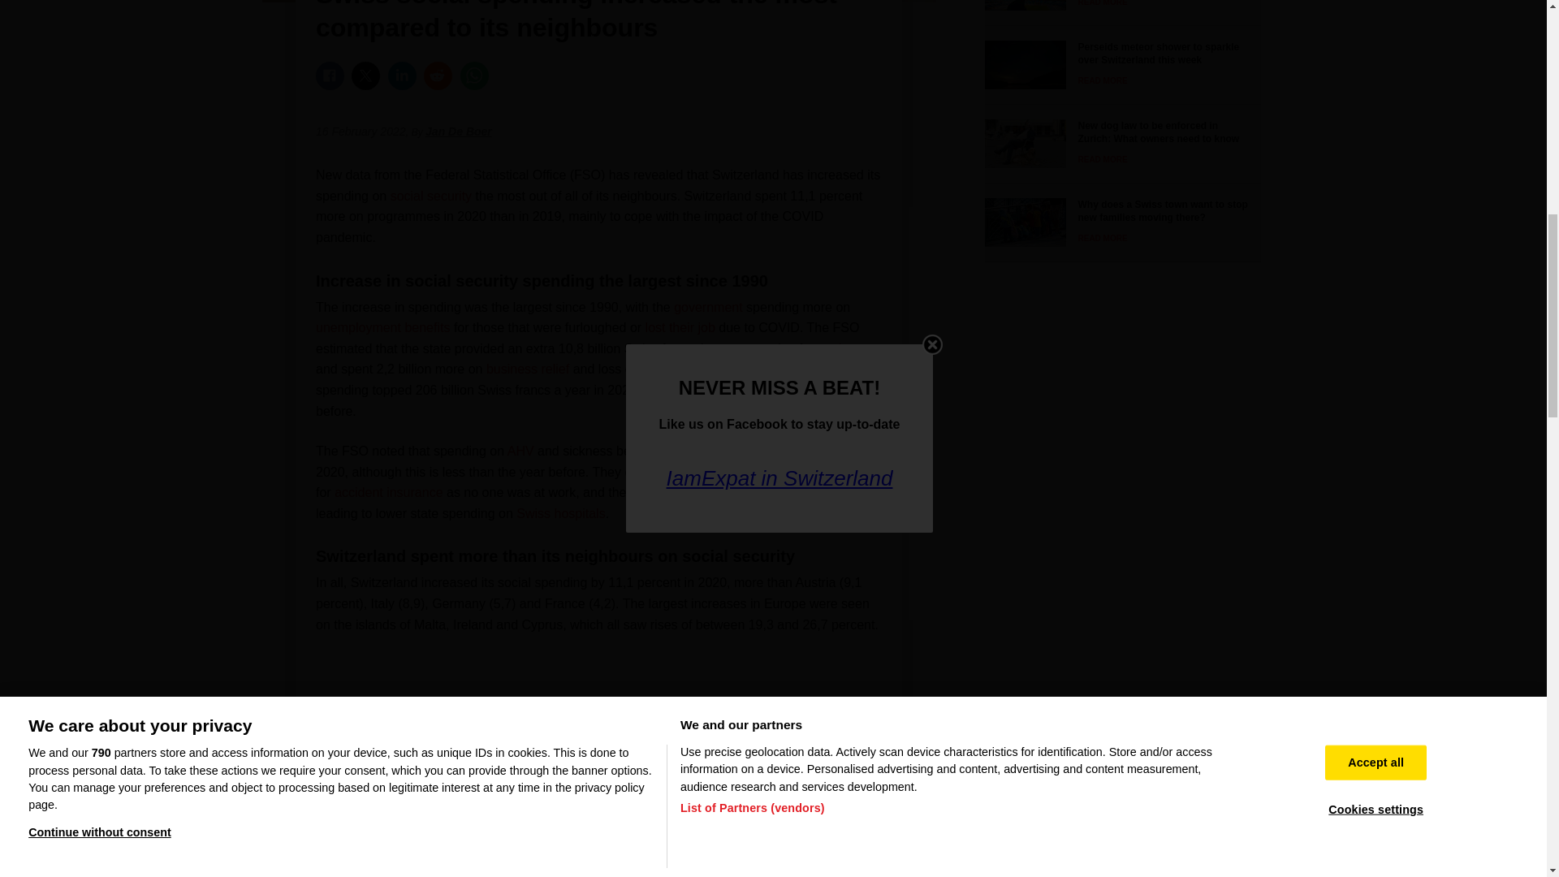  What do you see at coordinates (1117, 65) in the screenshot?
I see `Perseids meteor shower to sparkle over Switzerland this week` at bounding box center [1117, 65].